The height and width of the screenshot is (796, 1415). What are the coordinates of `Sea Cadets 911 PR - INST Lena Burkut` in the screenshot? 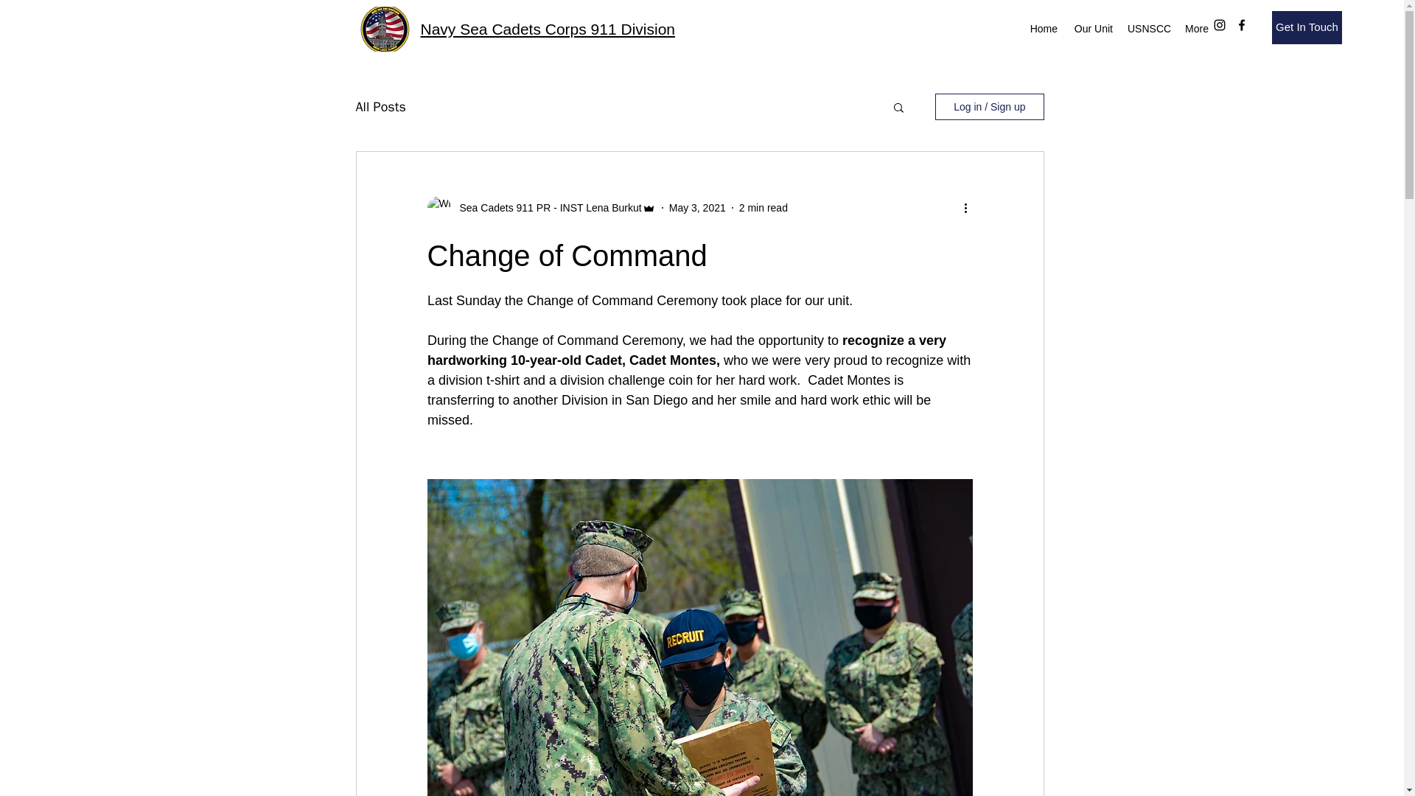 It's located at (547, 208).